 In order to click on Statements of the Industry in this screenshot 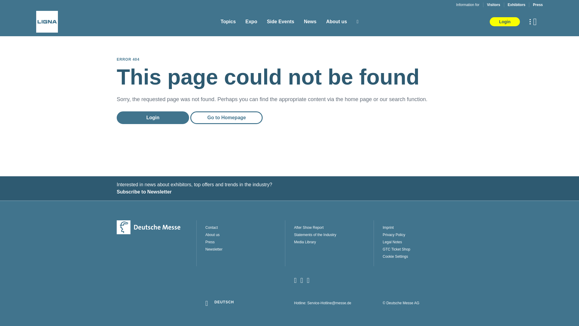, I will do `click(334, 235)`.